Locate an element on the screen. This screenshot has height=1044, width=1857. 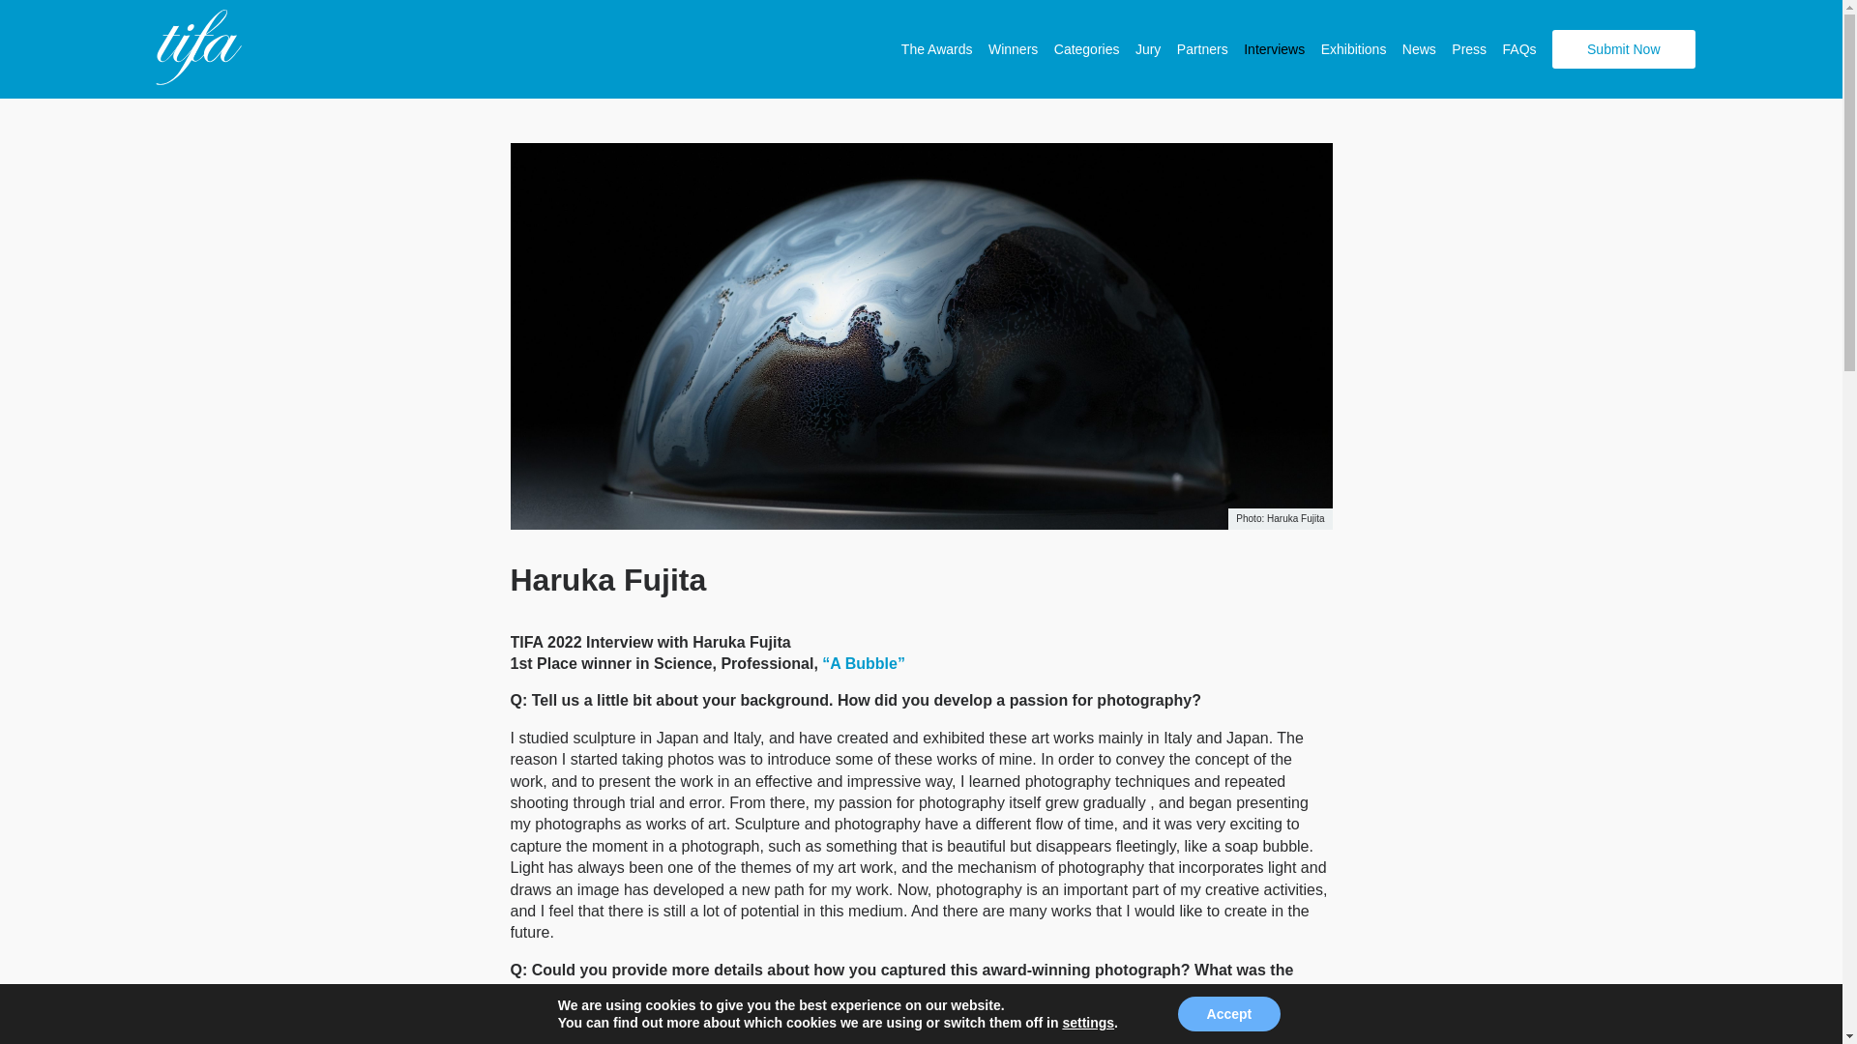
News is located at coordinates (1418, 49).